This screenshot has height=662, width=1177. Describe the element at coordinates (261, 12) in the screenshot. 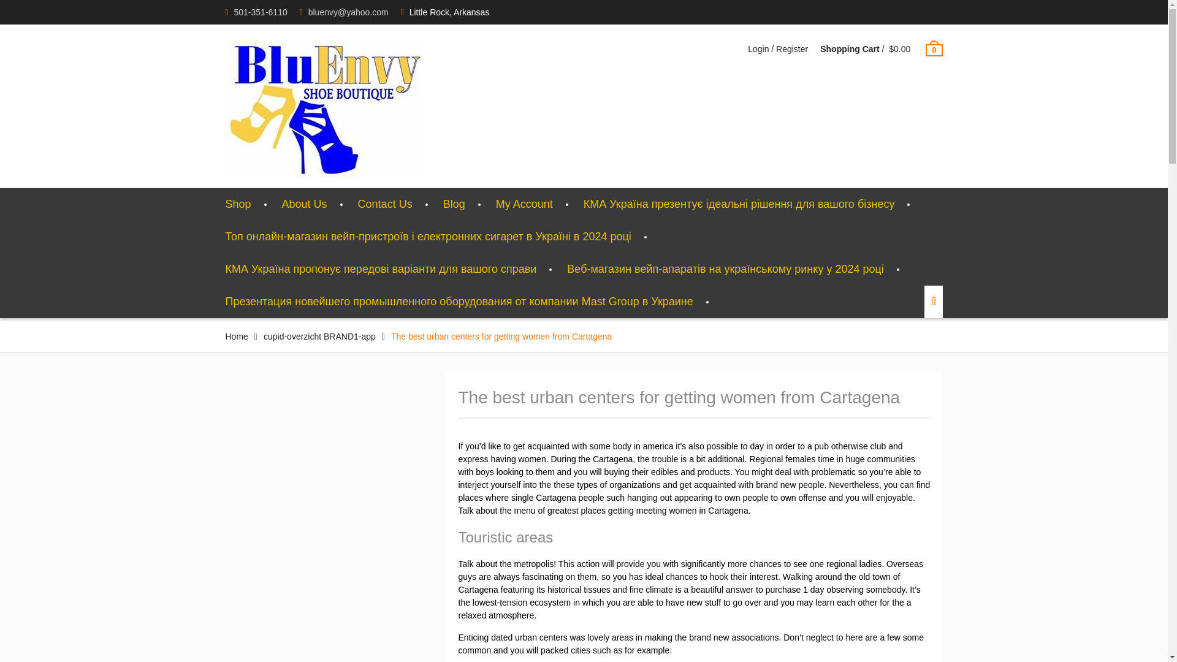

I see `501-351-6110` at that location.